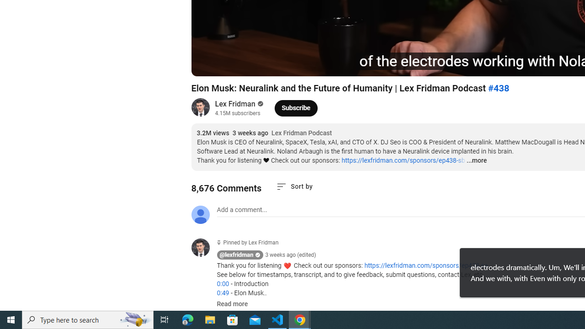  Describe the element at coordinates (294, 186) in the screenshot. I see `Sort comments` at that location.